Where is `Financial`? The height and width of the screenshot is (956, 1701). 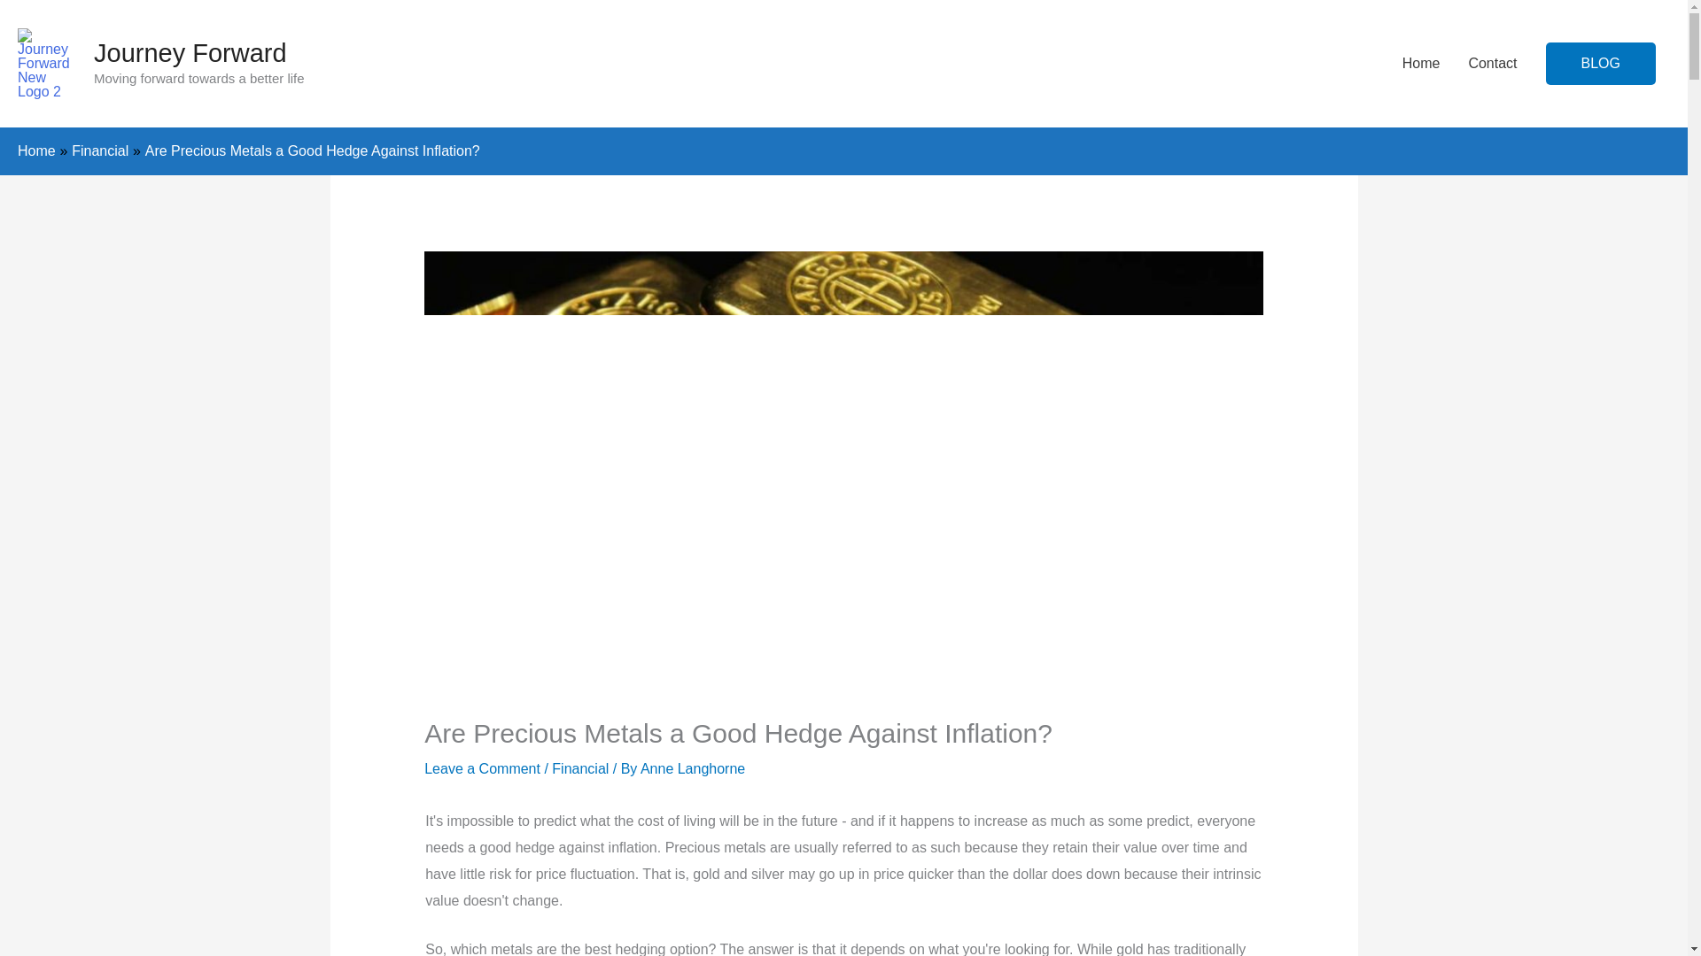 Financial is located at coordinates (579, 768).